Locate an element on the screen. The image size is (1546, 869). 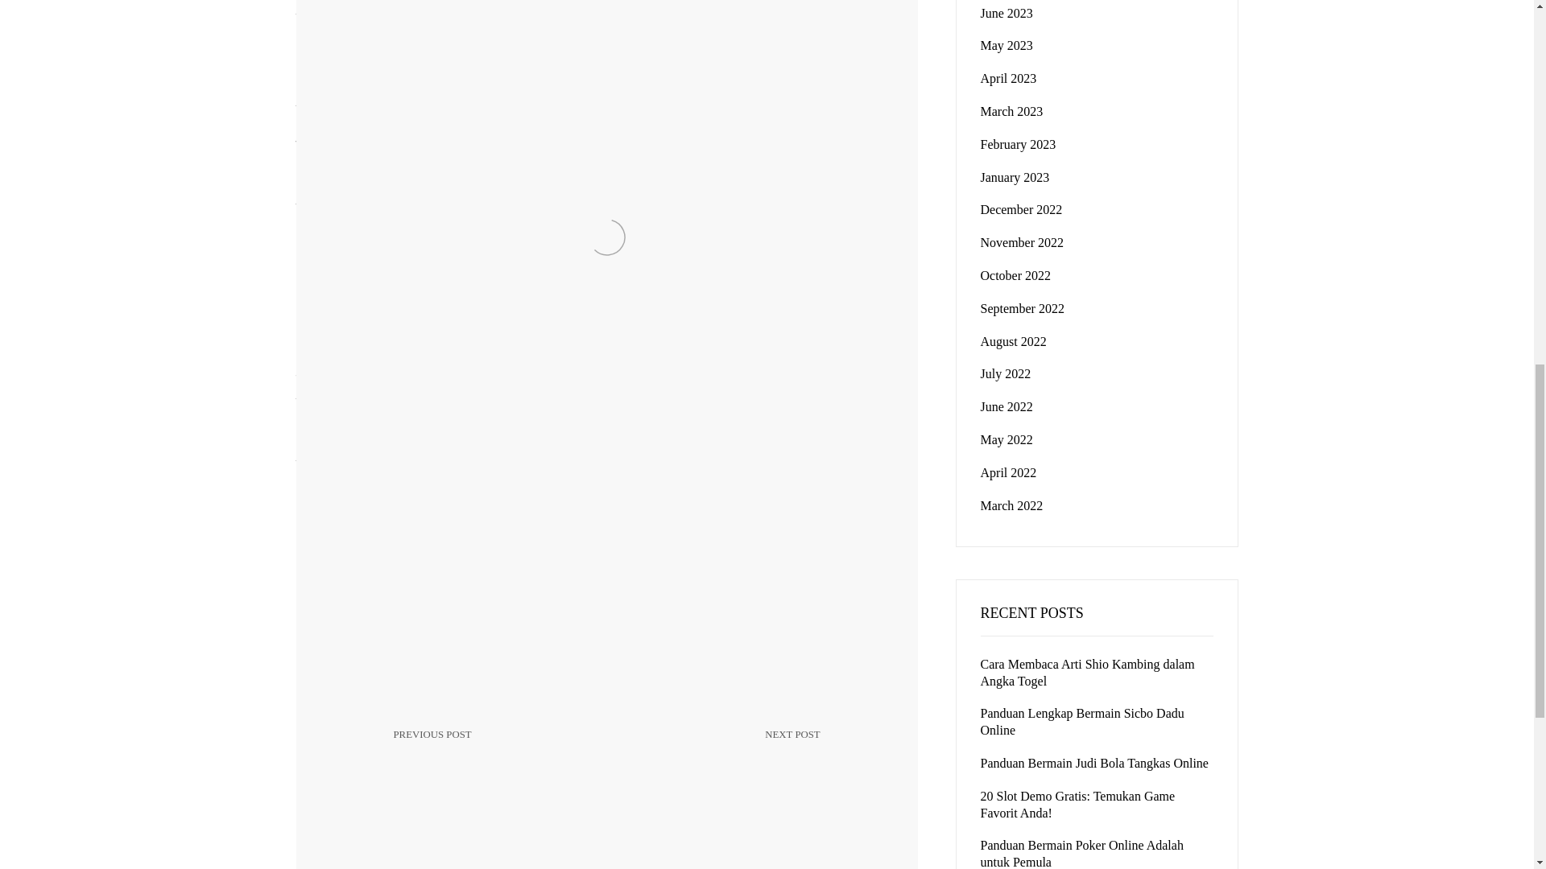
July 2022 is located at coordinates (1005, 373).